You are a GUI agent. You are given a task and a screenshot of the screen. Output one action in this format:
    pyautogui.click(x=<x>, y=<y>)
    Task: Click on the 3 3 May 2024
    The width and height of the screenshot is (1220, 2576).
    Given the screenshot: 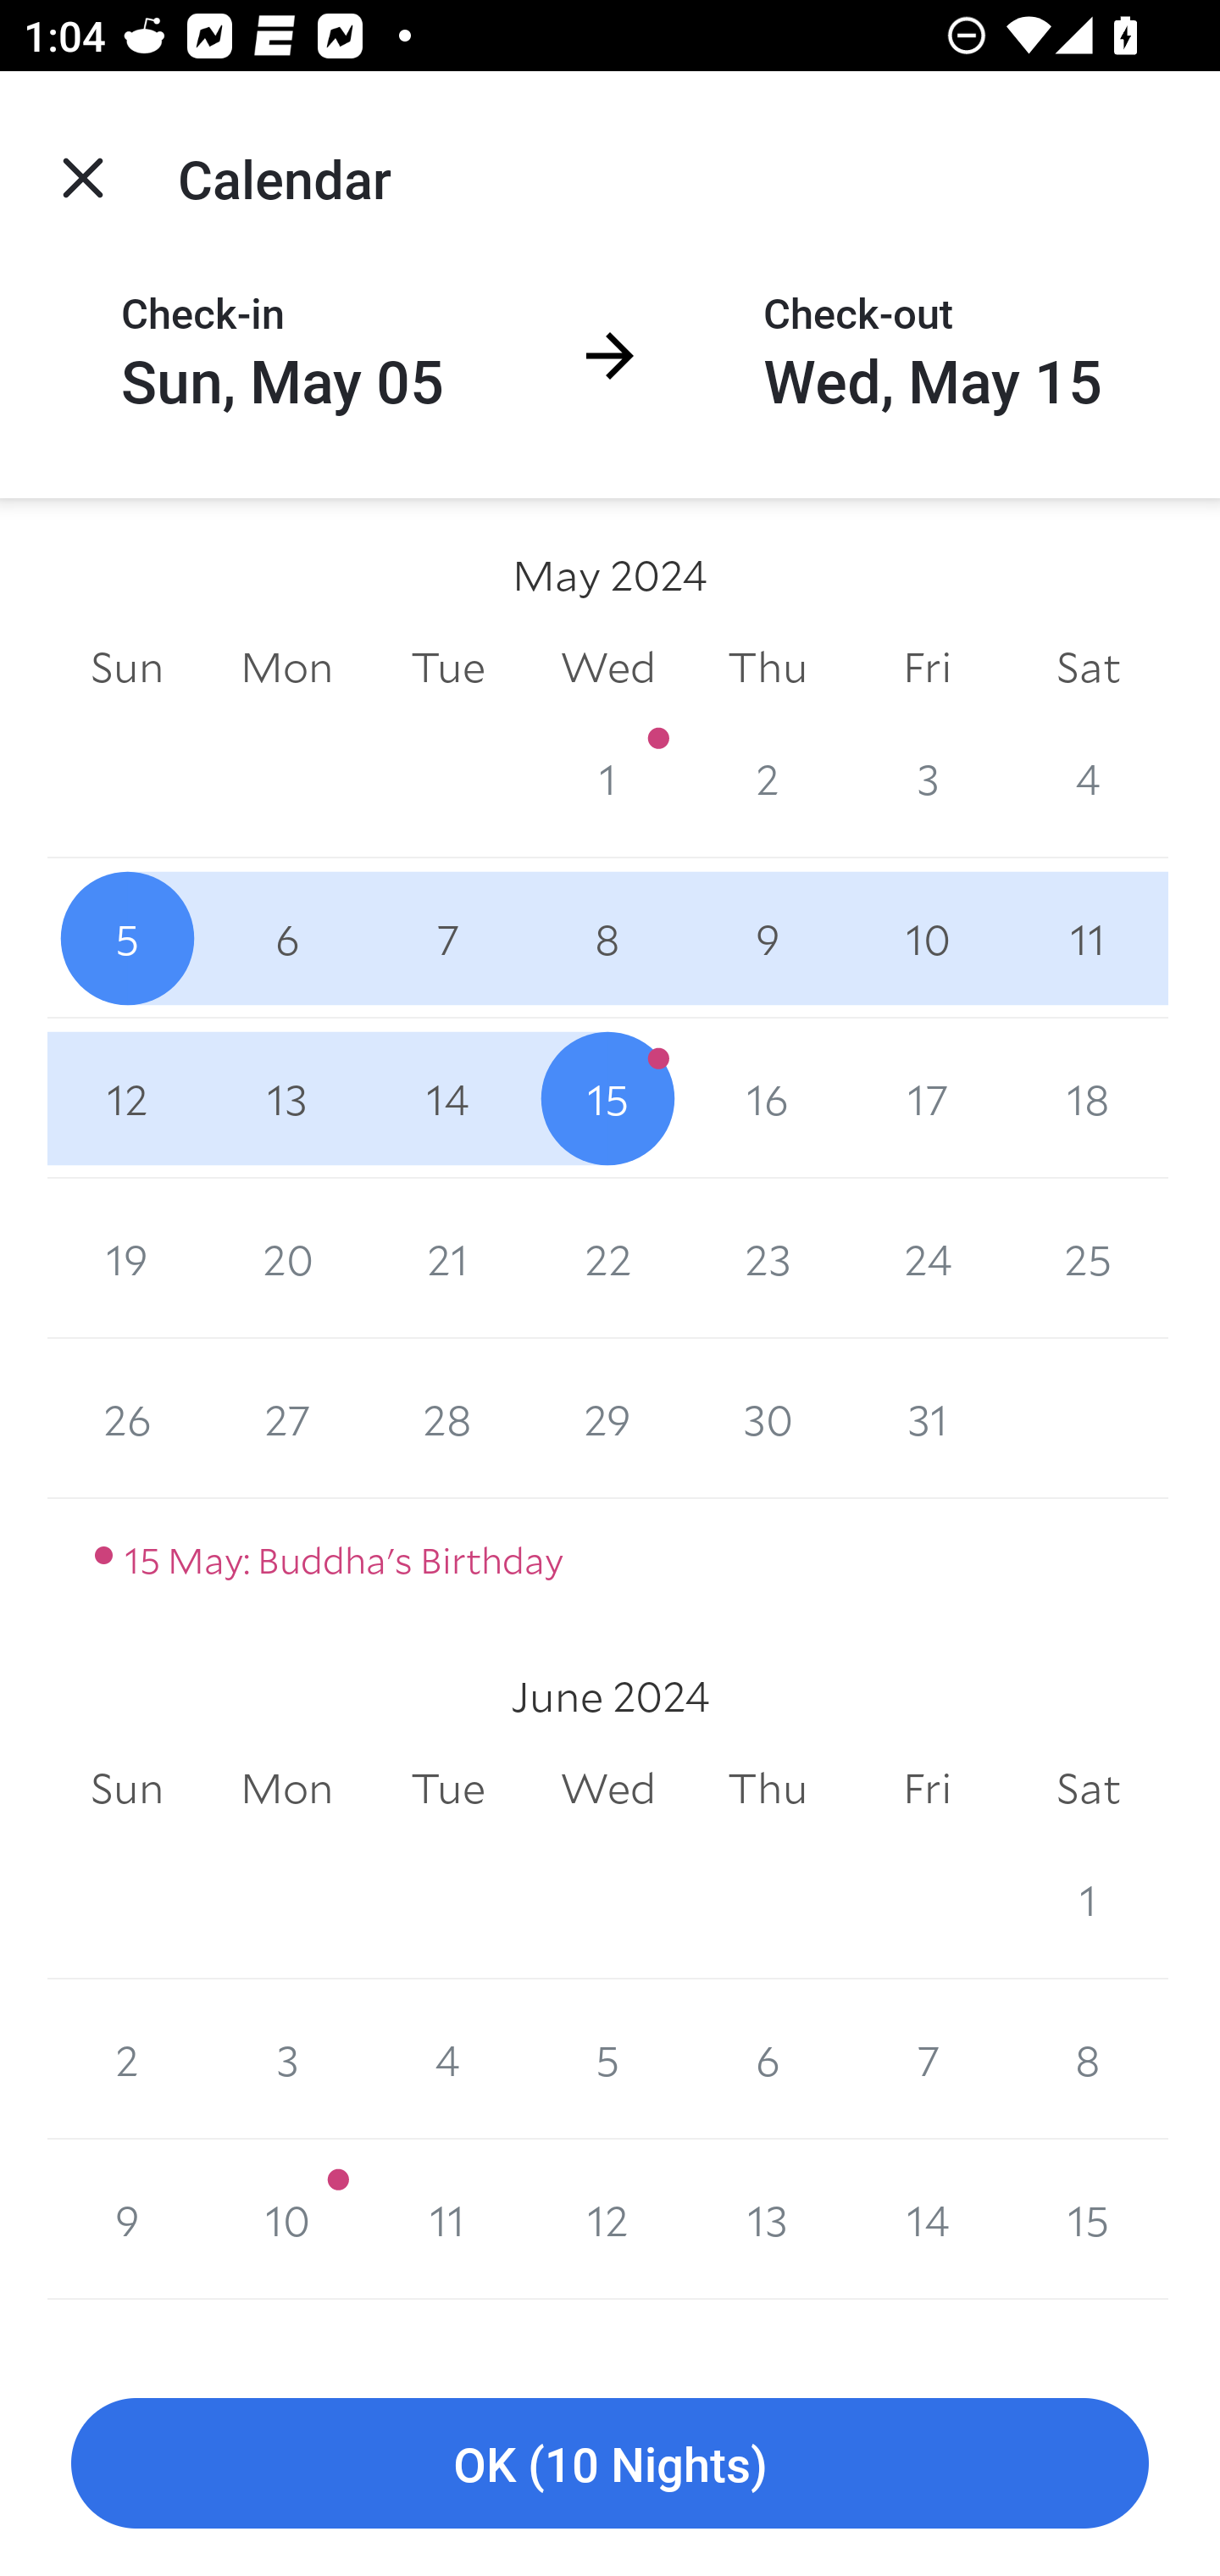 What is the action you would take?
    pyautogui.click(x=927, y=778)
    